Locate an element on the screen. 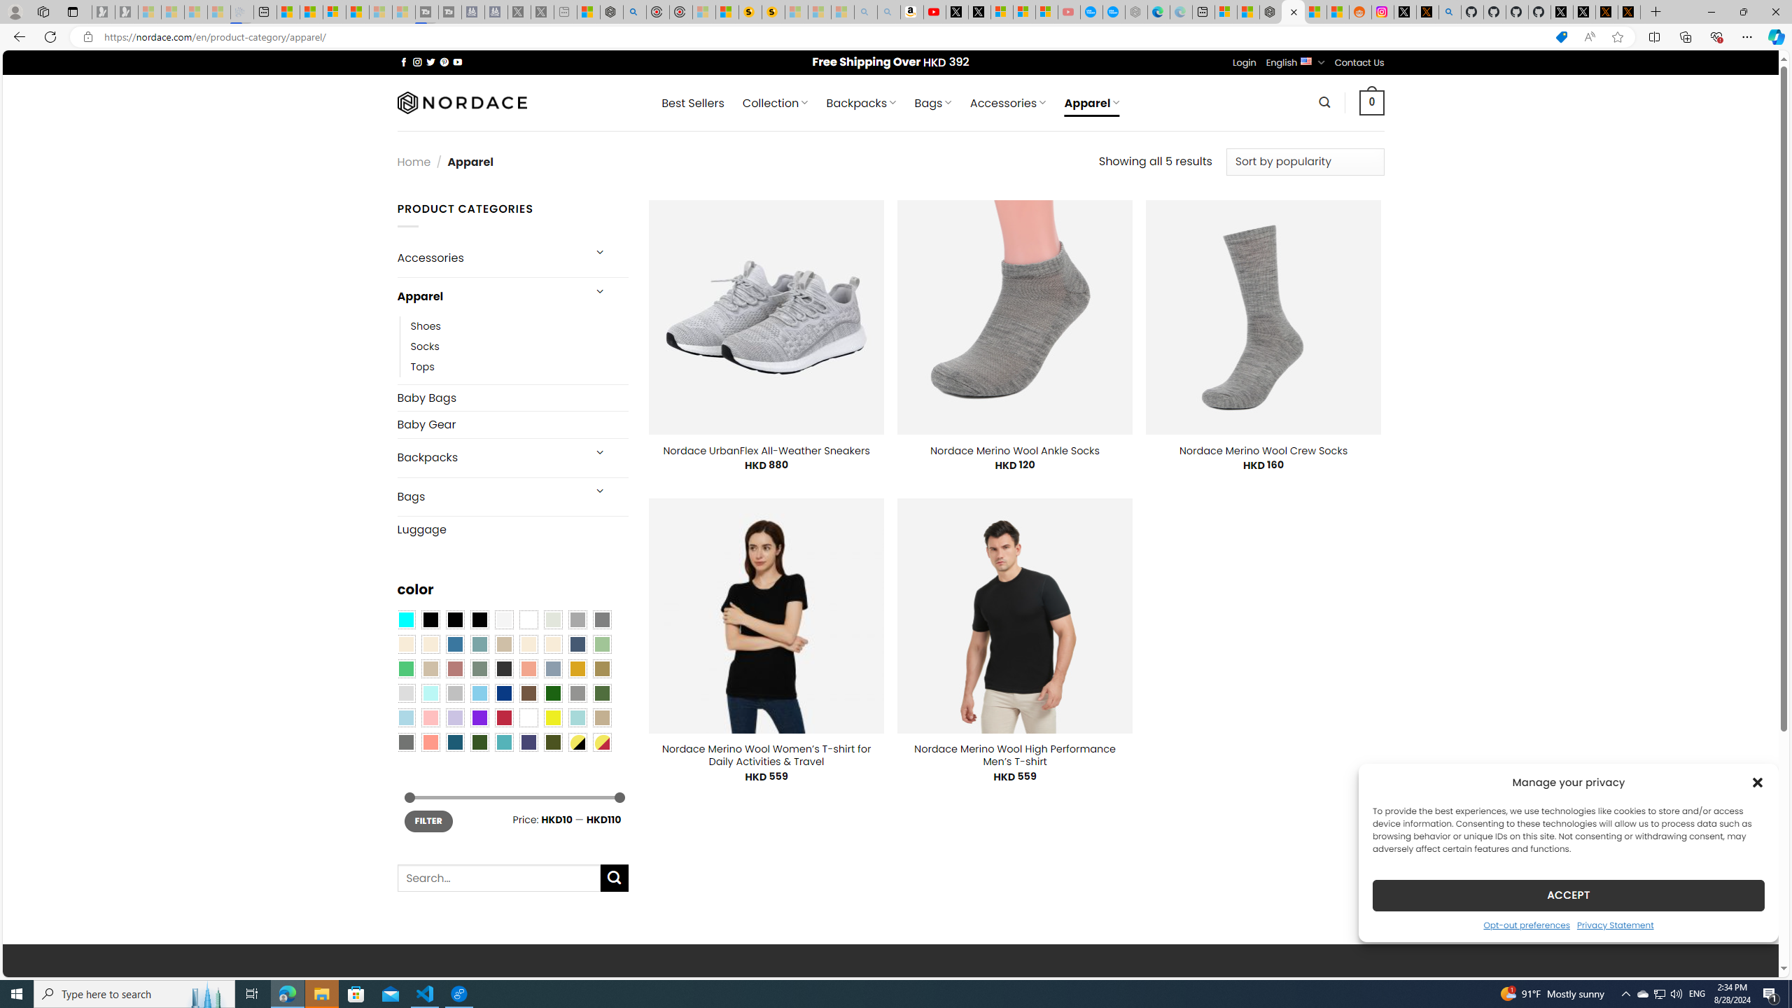  Baby Gear is located at coordinates (512, 424).